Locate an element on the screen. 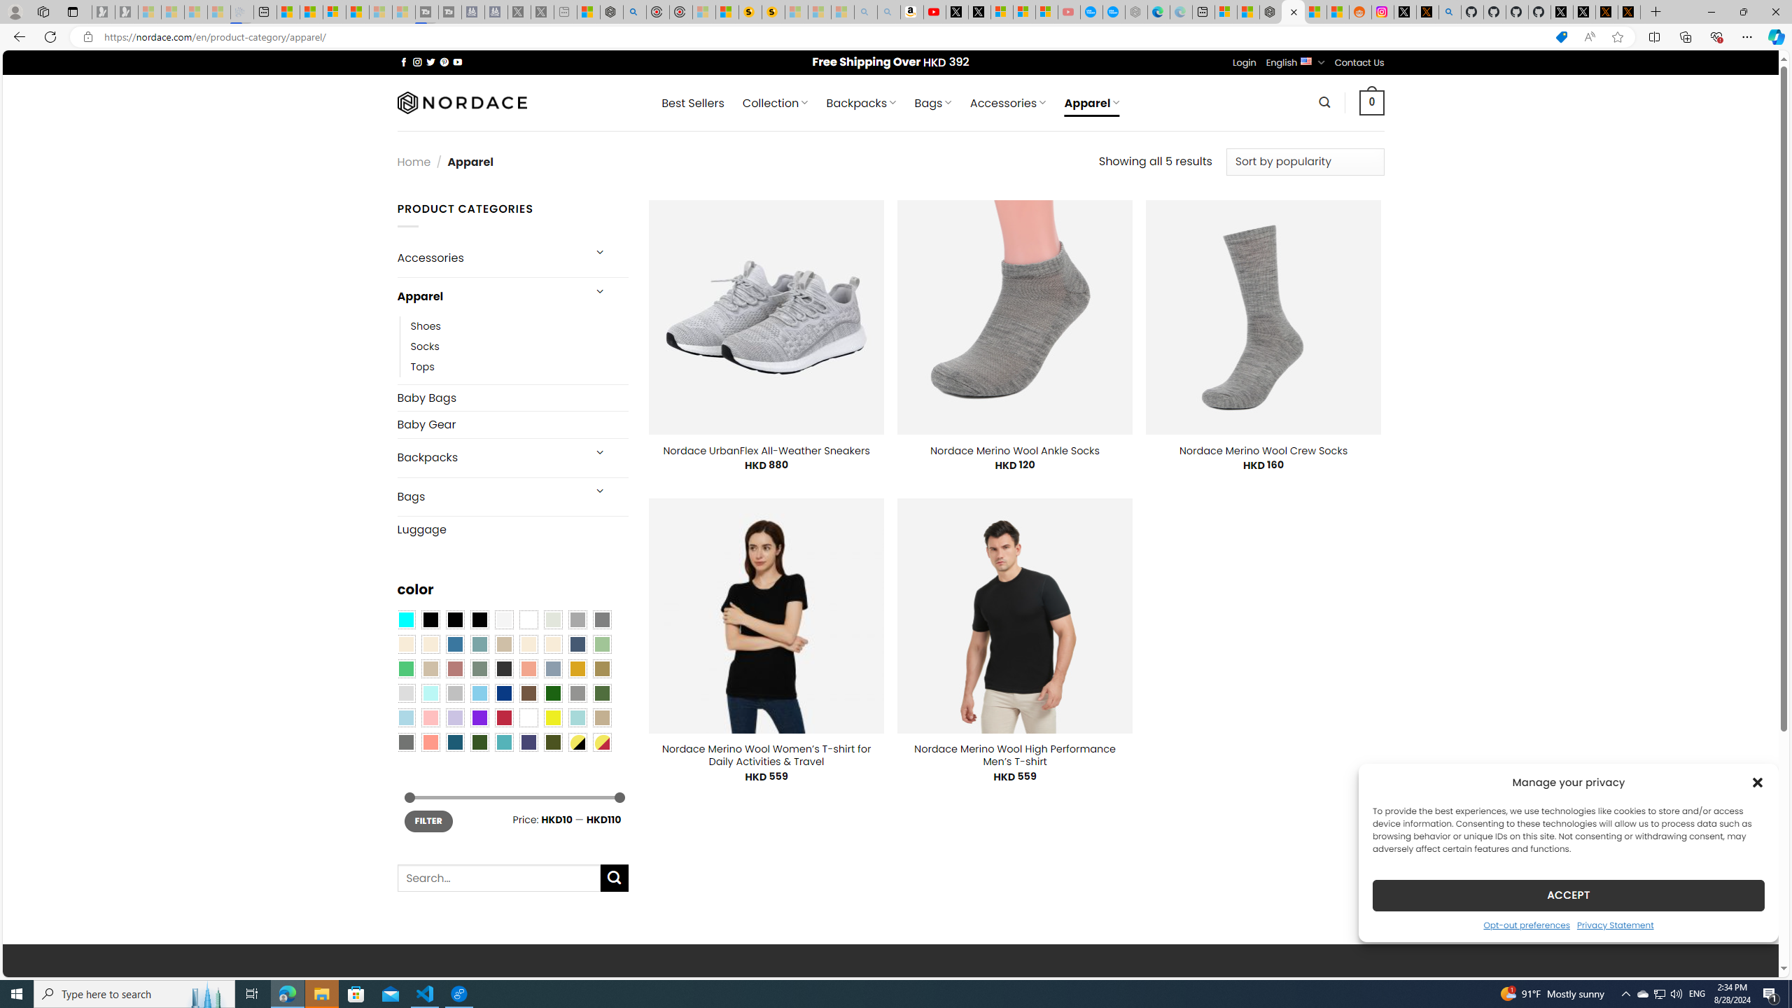  Baby Gear is located at coordinates (512, 424).